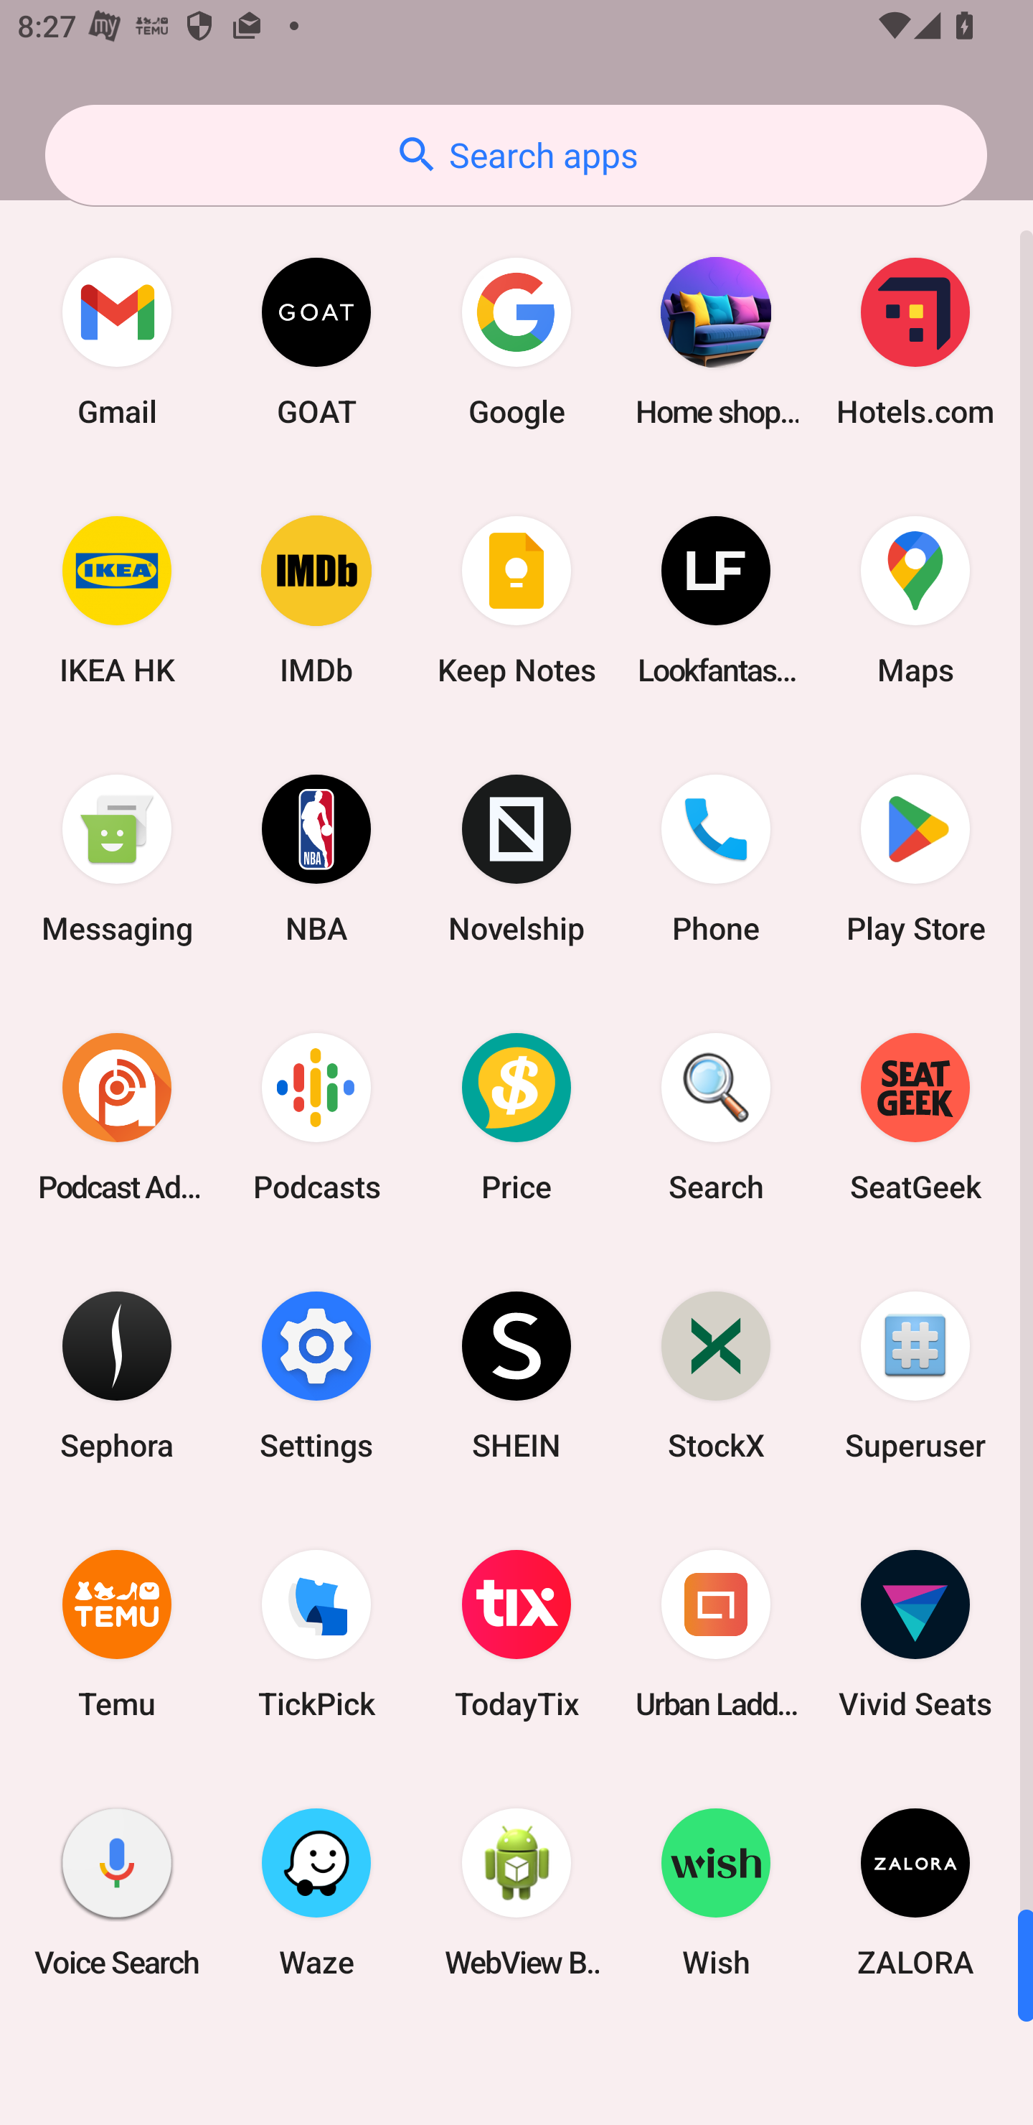 Image resolution: width=1033 pixels, height=2125 pixels. Describe the element at coordinates (915, 1116) in the screenshot. I see `SeatGeek` at that location.